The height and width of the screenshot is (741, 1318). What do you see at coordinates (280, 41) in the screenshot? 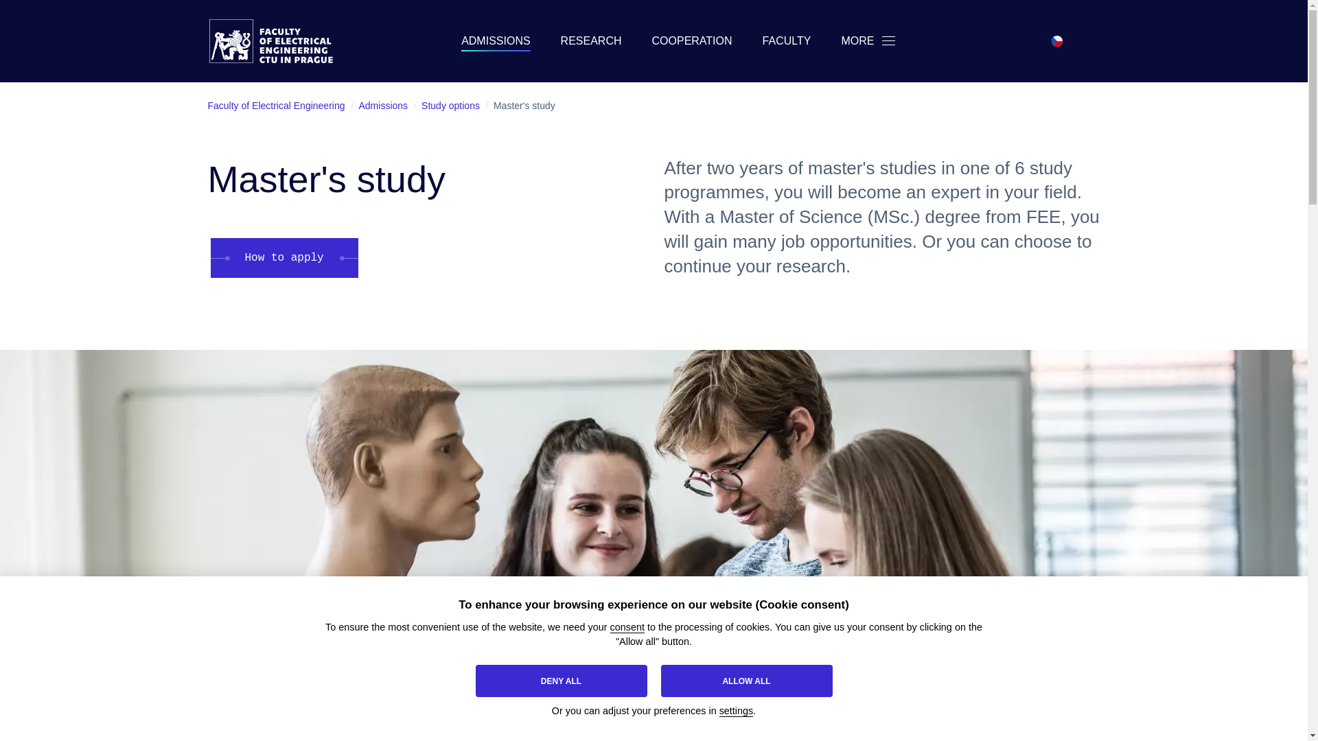
I see `Faculty of Electrical Engineering` at bounding box center [280, 41].